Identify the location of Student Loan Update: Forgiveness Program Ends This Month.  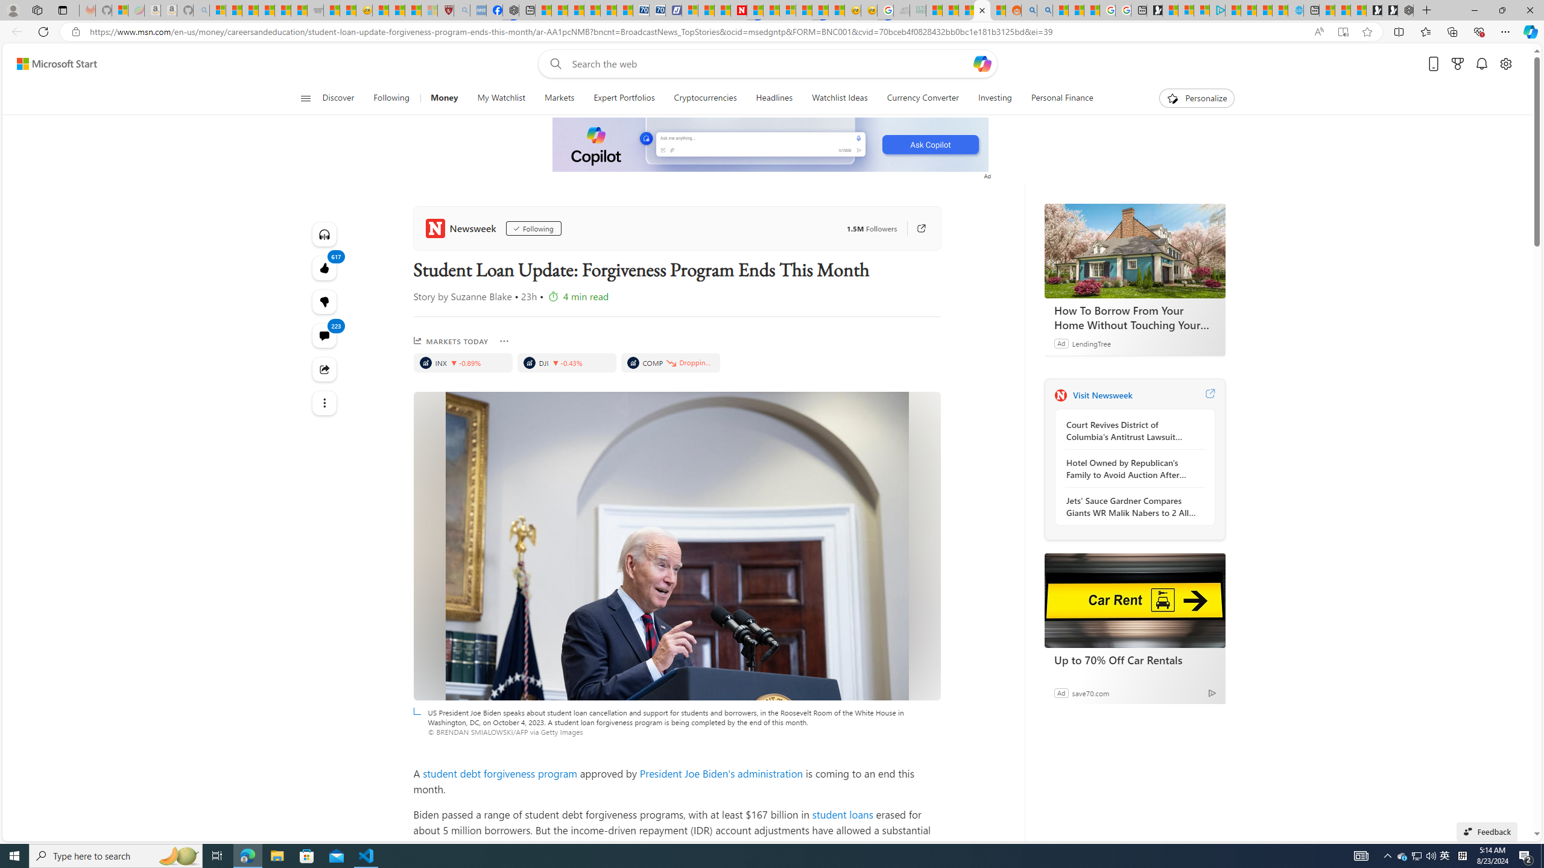
(982, 10).